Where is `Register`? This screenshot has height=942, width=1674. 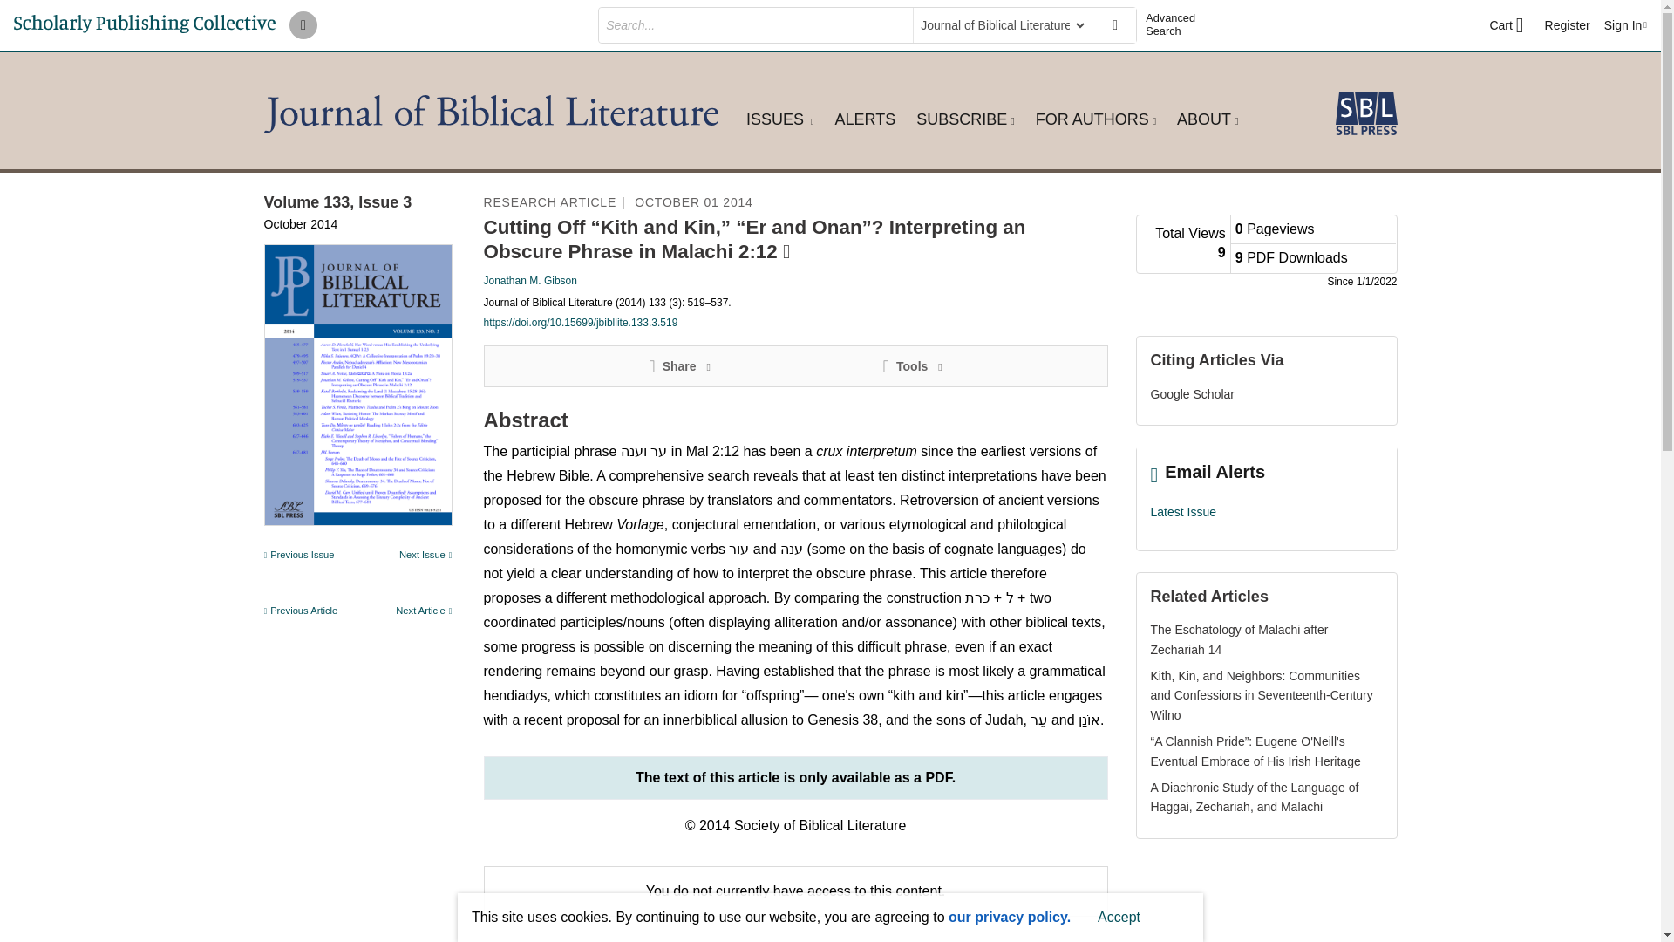
Register is located at coordinates (1568, 24).